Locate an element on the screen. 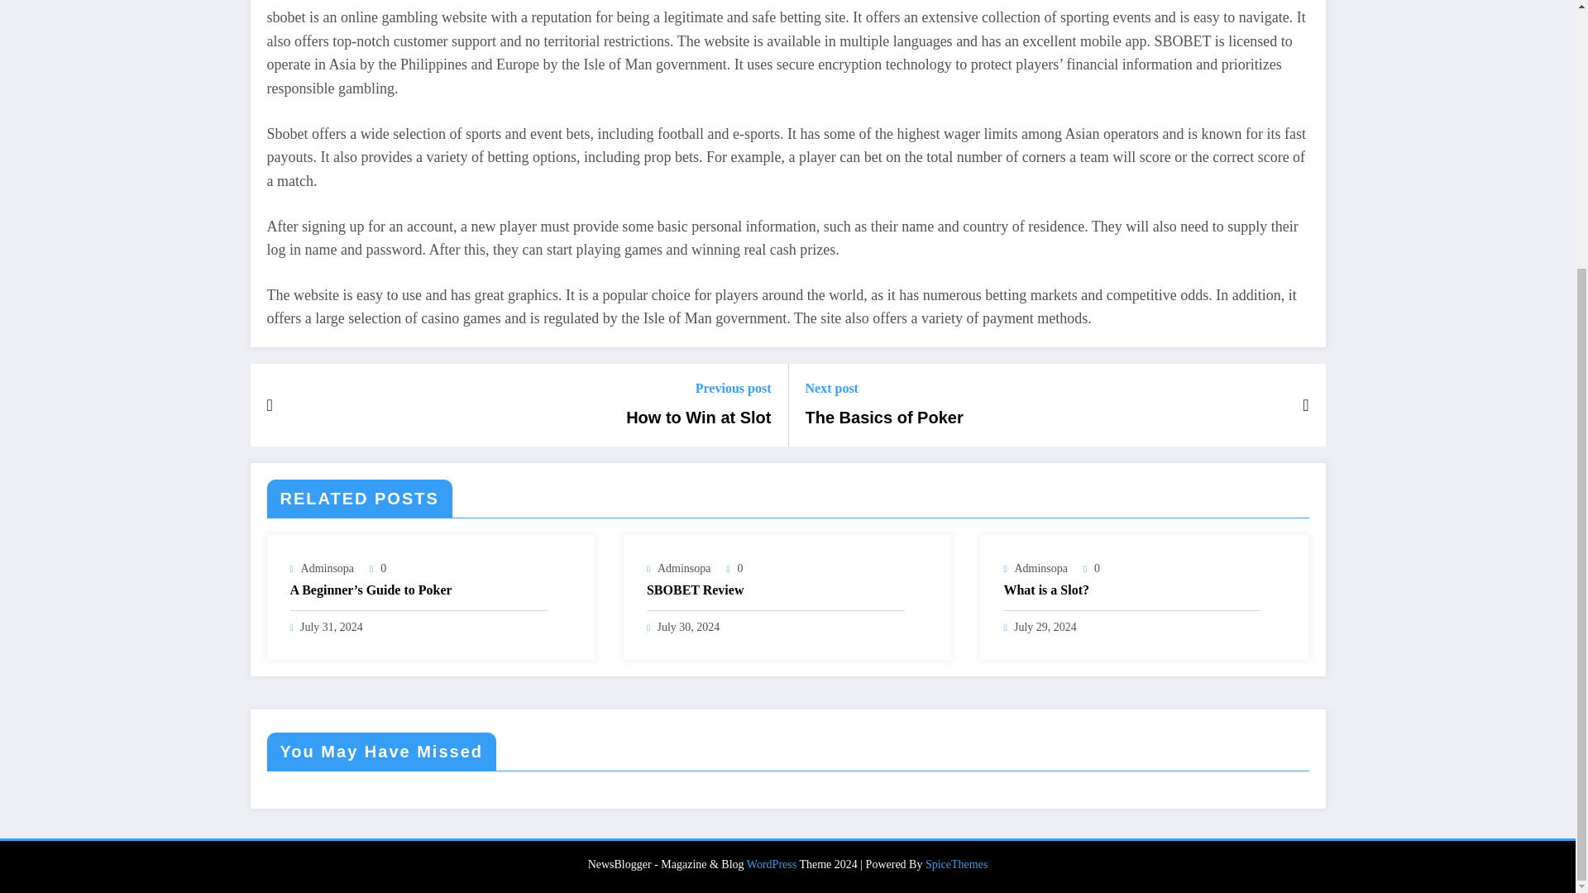 This screenshot has width=1588, height=893. Next post is located at coordinates (884, 389).